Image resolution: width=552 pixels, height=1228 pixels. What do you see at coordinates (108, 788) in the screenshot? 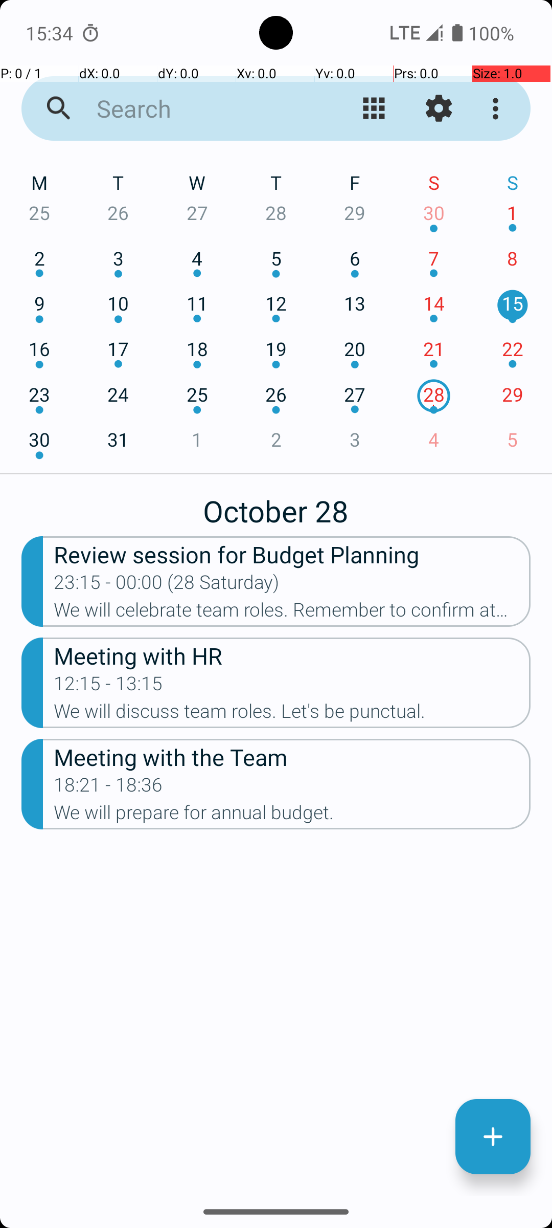
I see `18:21 - 18:36` at bounding box center [108, 788].